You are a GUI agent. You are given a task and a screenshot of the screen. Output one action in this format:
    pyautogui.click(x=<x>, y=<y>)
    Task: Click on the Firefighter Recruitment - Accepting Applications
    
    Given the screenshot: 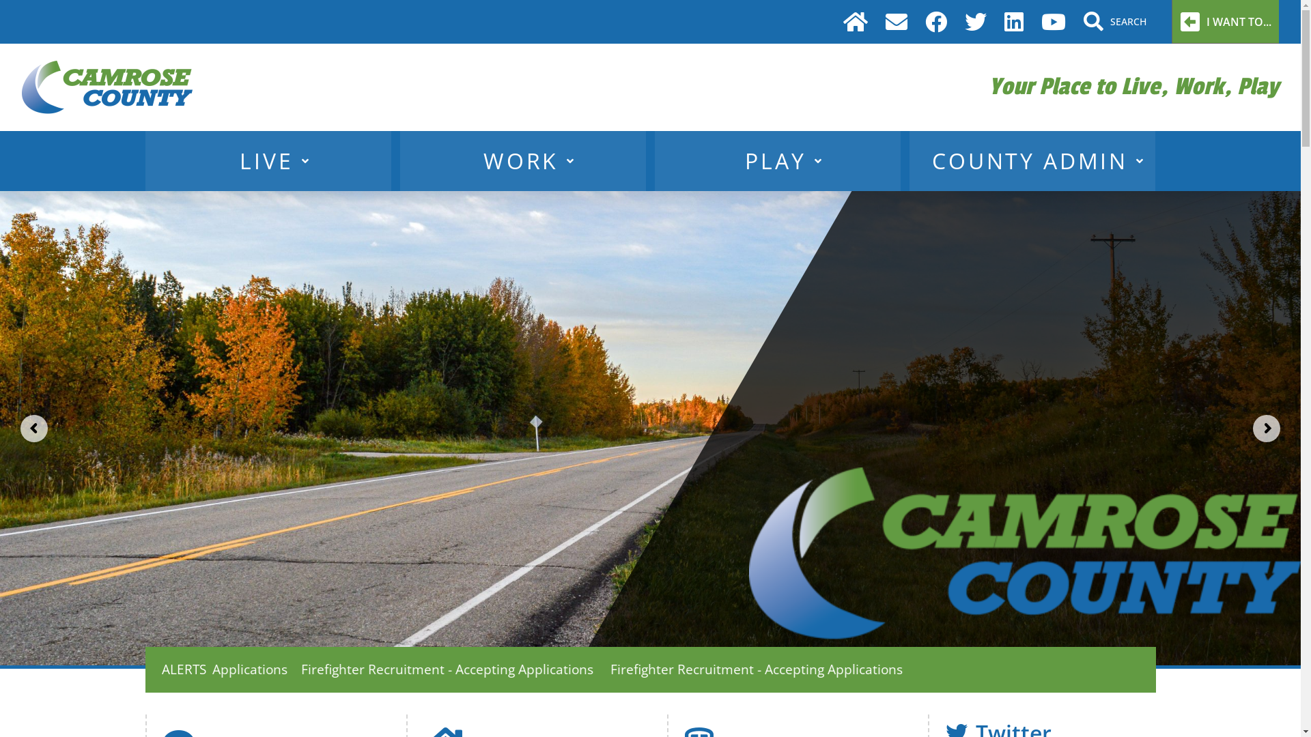 What is the action you would take?
    pyautogui.click(x=1068, y=669)
    